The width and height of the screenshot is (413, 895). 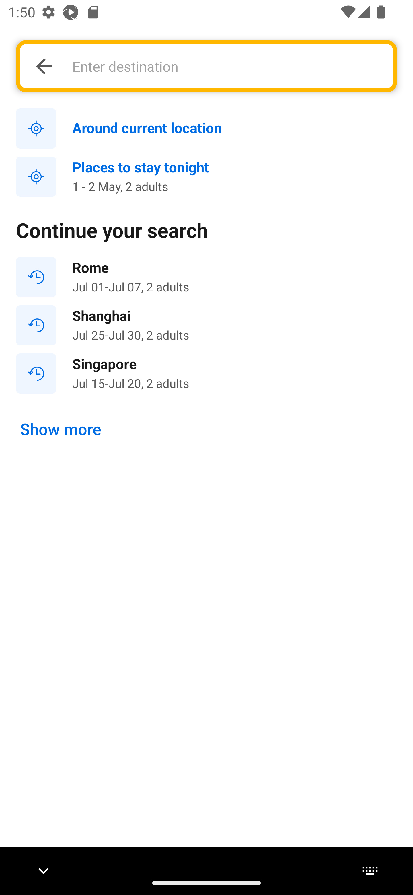 I want to click on Shanghai Jul 25-Jul 30, 2 adults , so click(x=206, y=325).